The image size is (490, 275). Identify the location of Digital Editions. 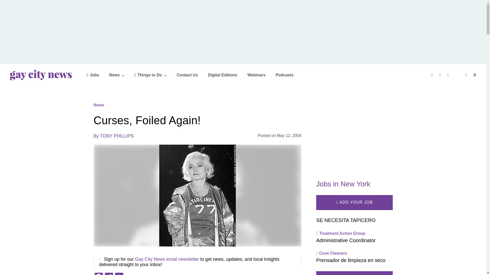
(223, 75).